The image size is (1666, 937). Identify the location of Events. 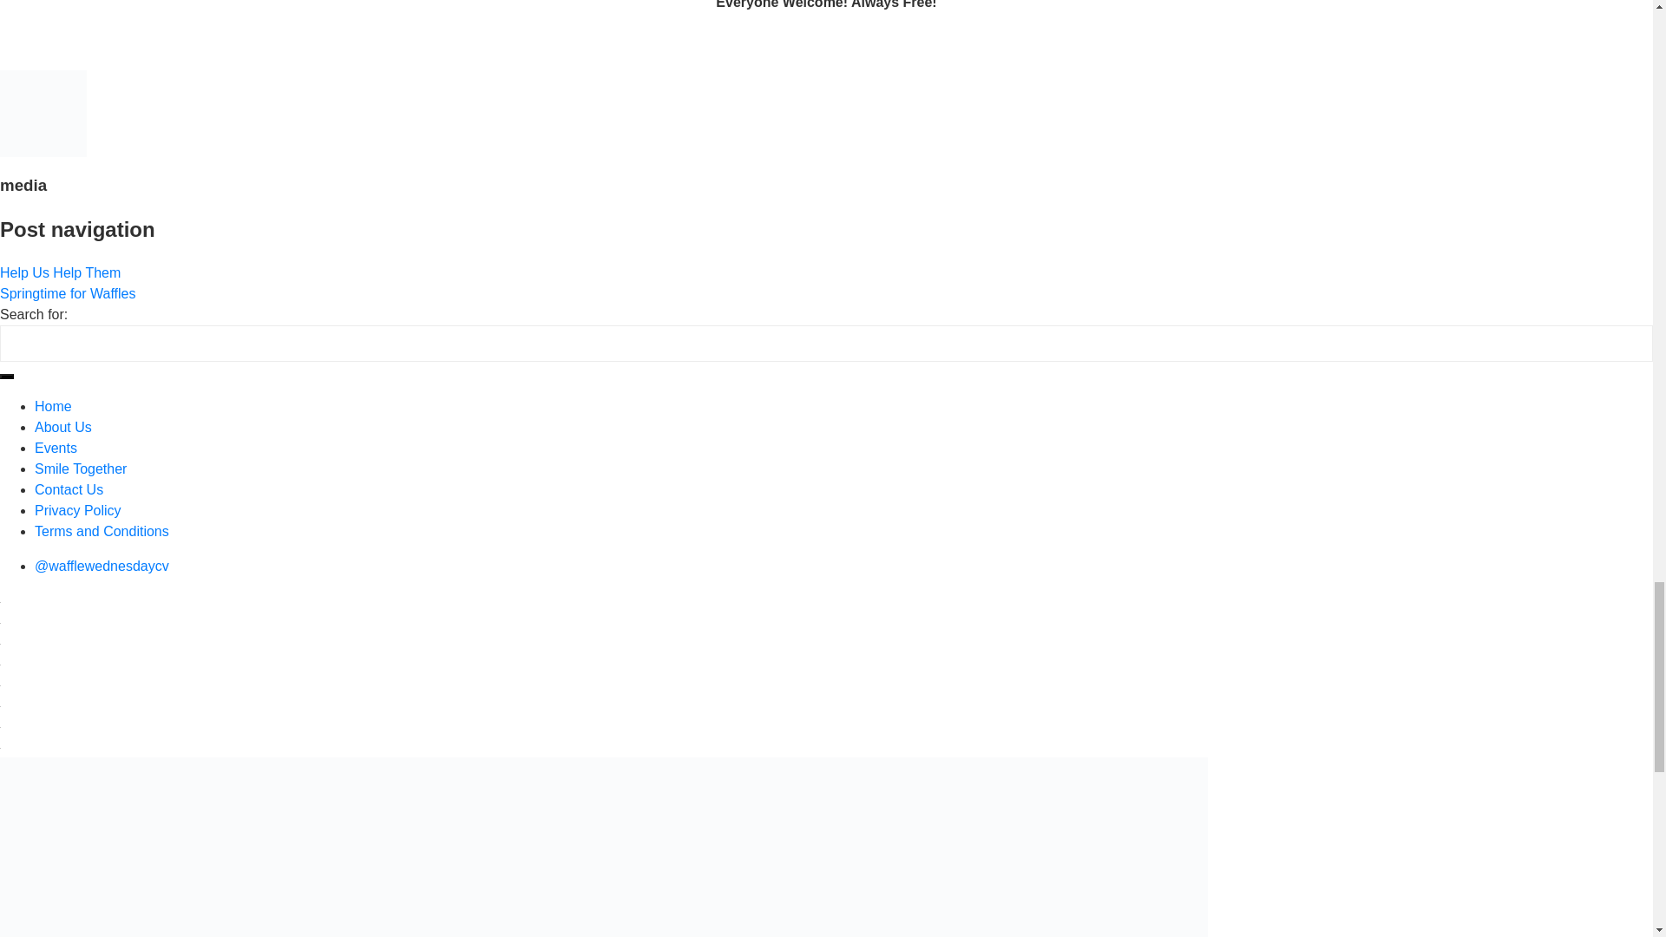
(56, 448).